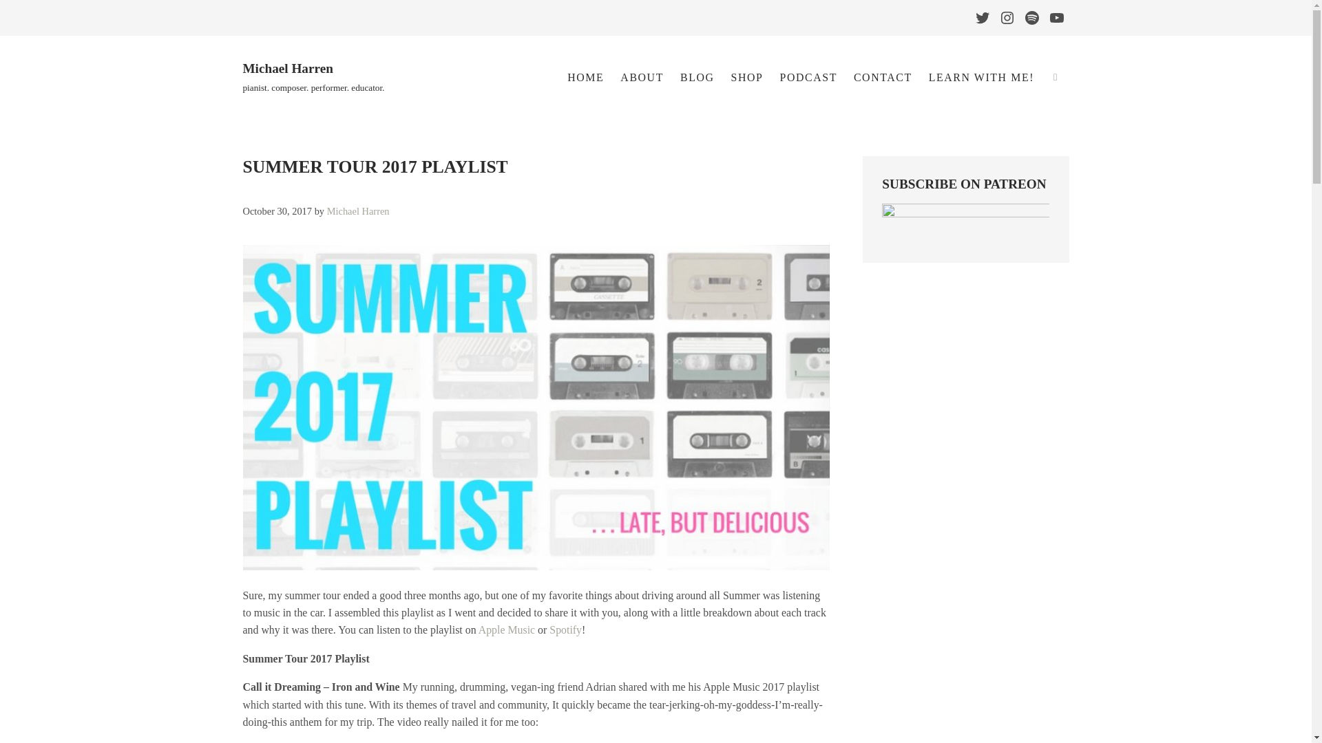  Describe the element at coordinates (507, 630) in the screenshot. I see `Apple Music` at that location.